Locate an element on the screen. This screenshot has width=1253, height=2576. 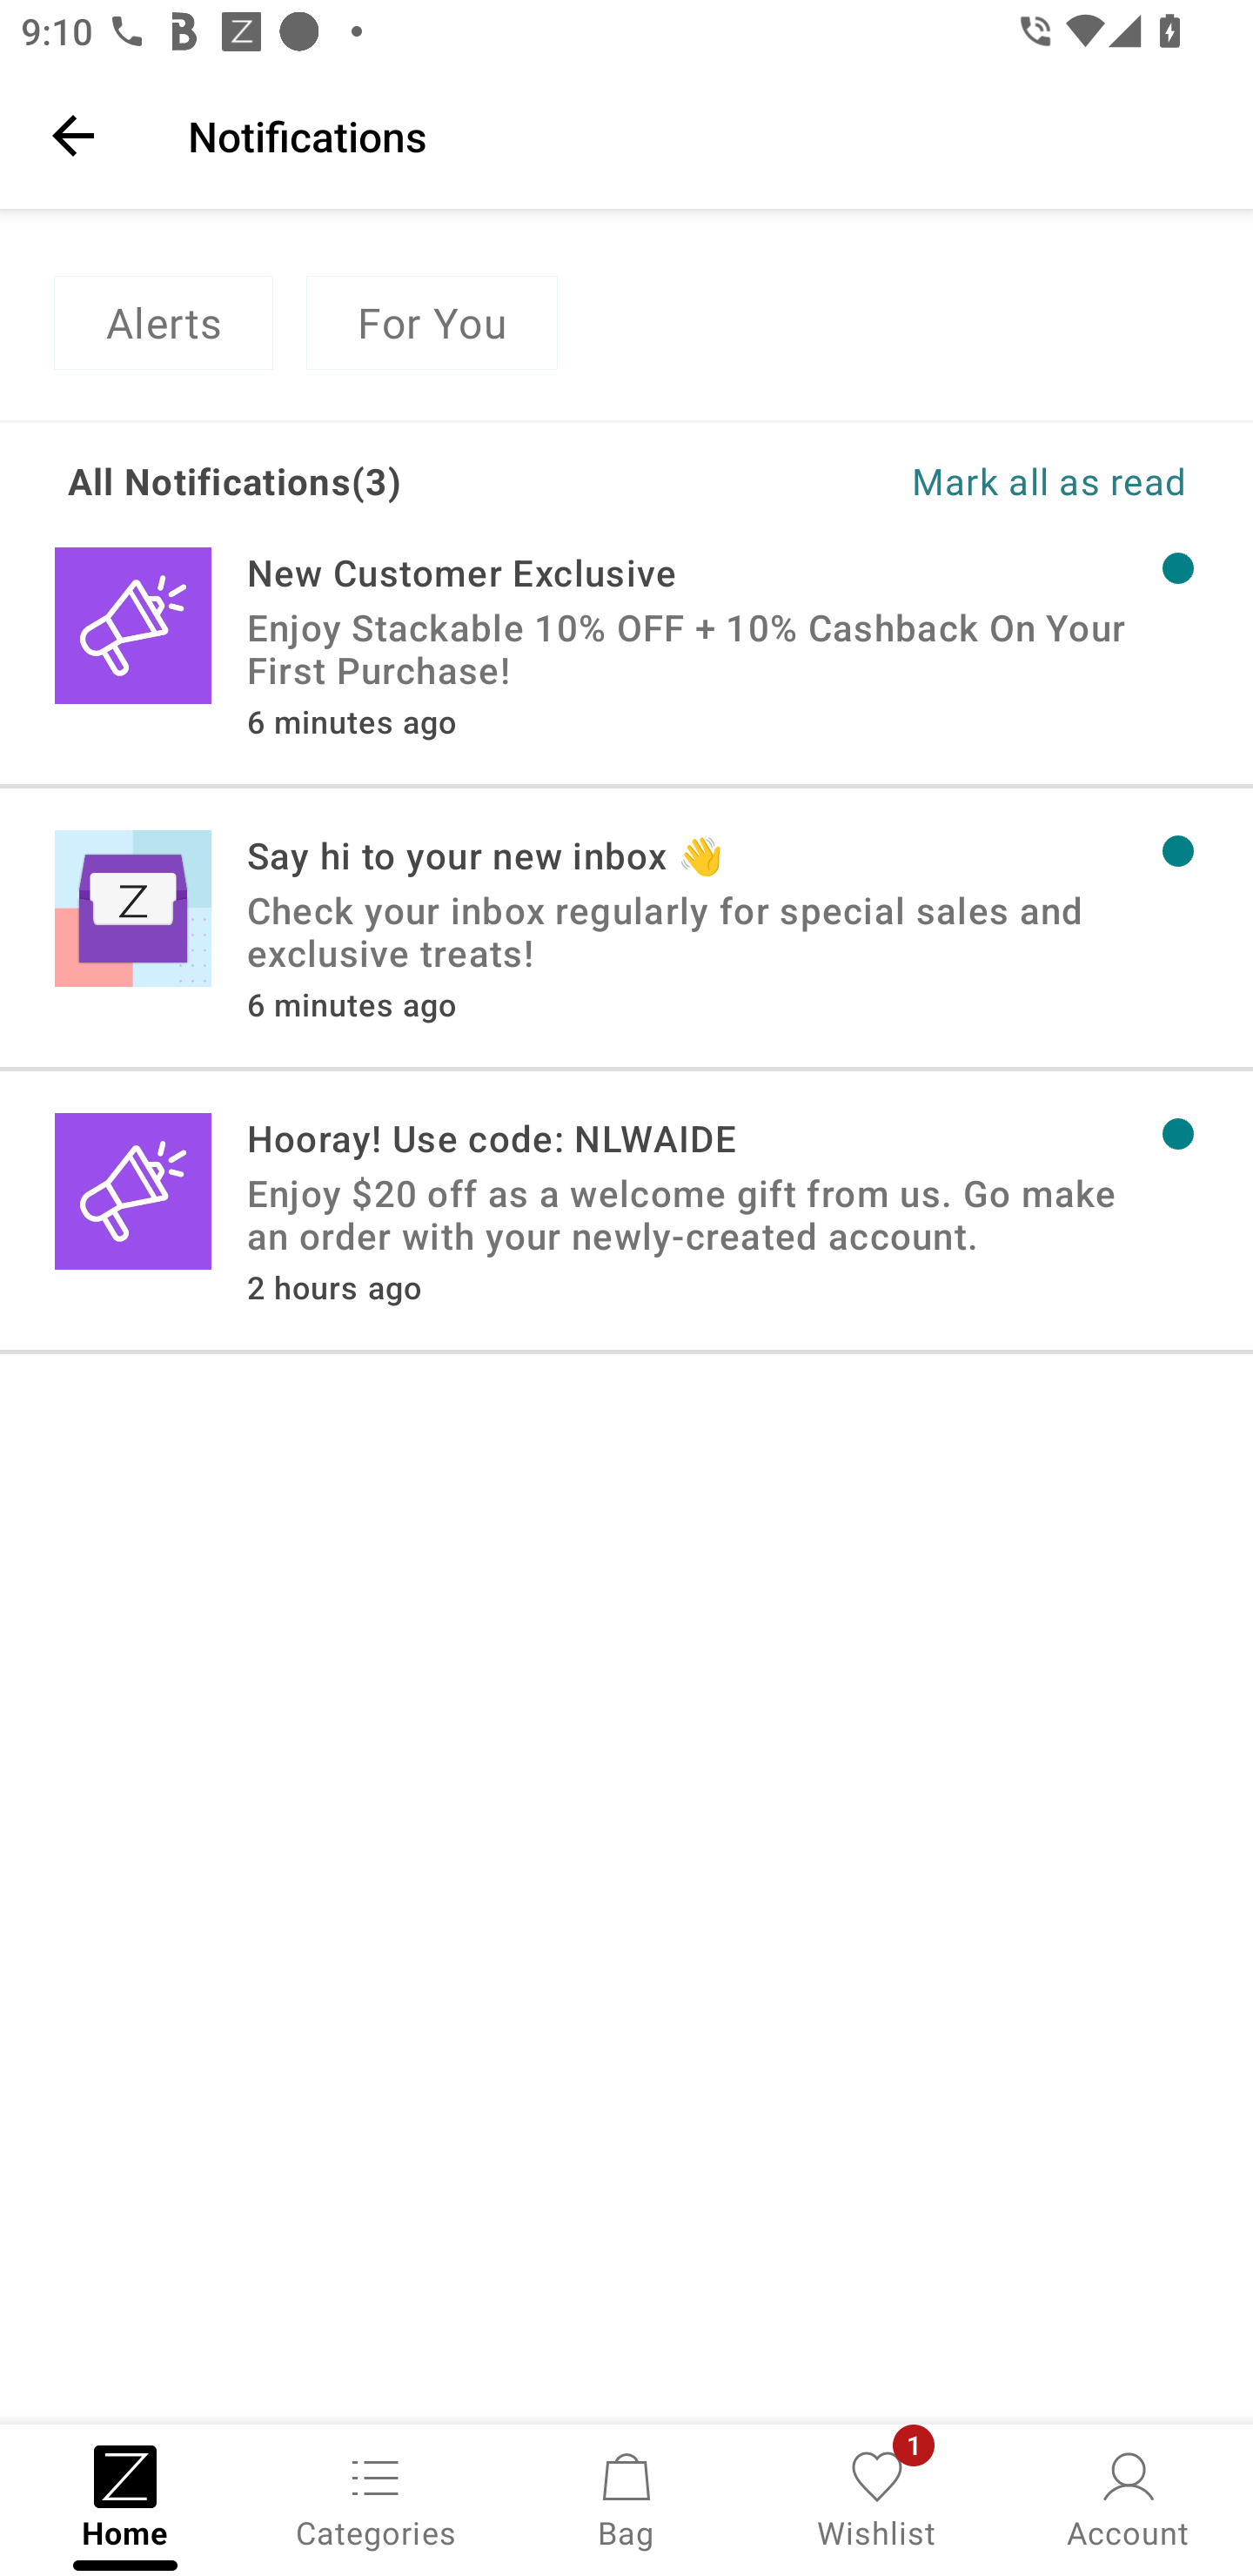
Mark all as read is located at coordinates (907, 480).